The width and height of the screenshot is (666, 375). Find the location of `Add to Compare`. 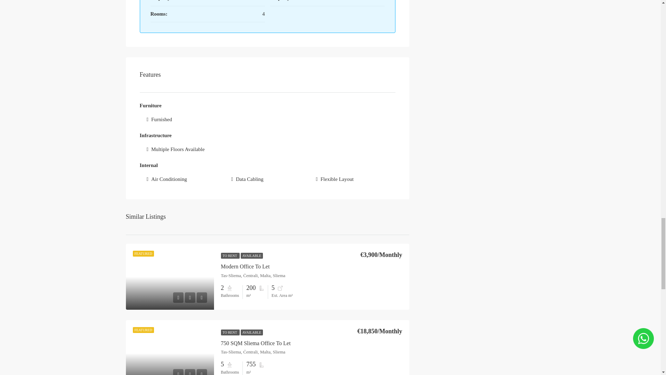

Add to Compare is located at coordinates (201, 297).